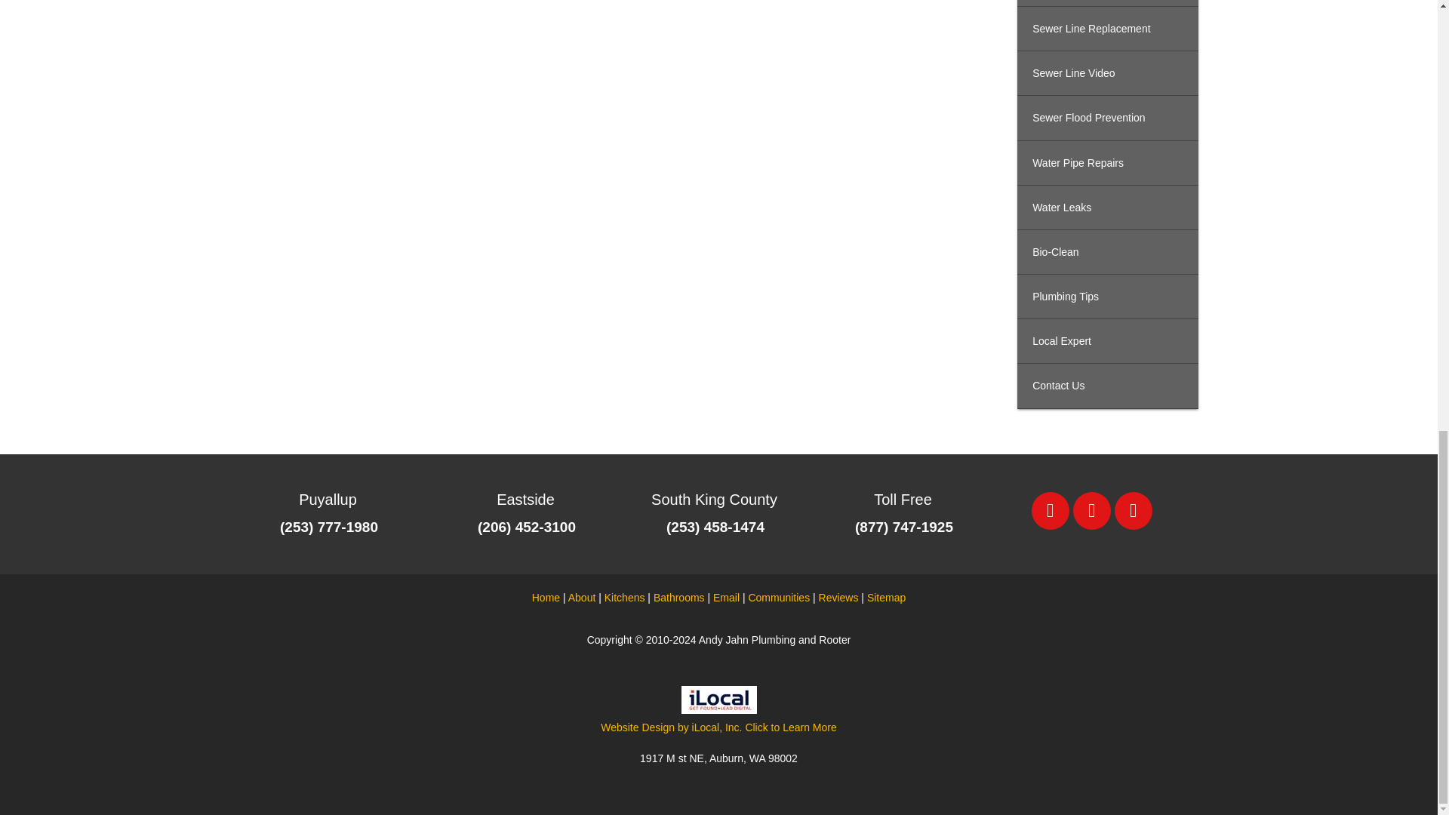 This screenshot has height=815, width=1449. Describe the element at coordinates (1107, 29) in the screenshot. I see `Sewer Line Replacement` at that location.